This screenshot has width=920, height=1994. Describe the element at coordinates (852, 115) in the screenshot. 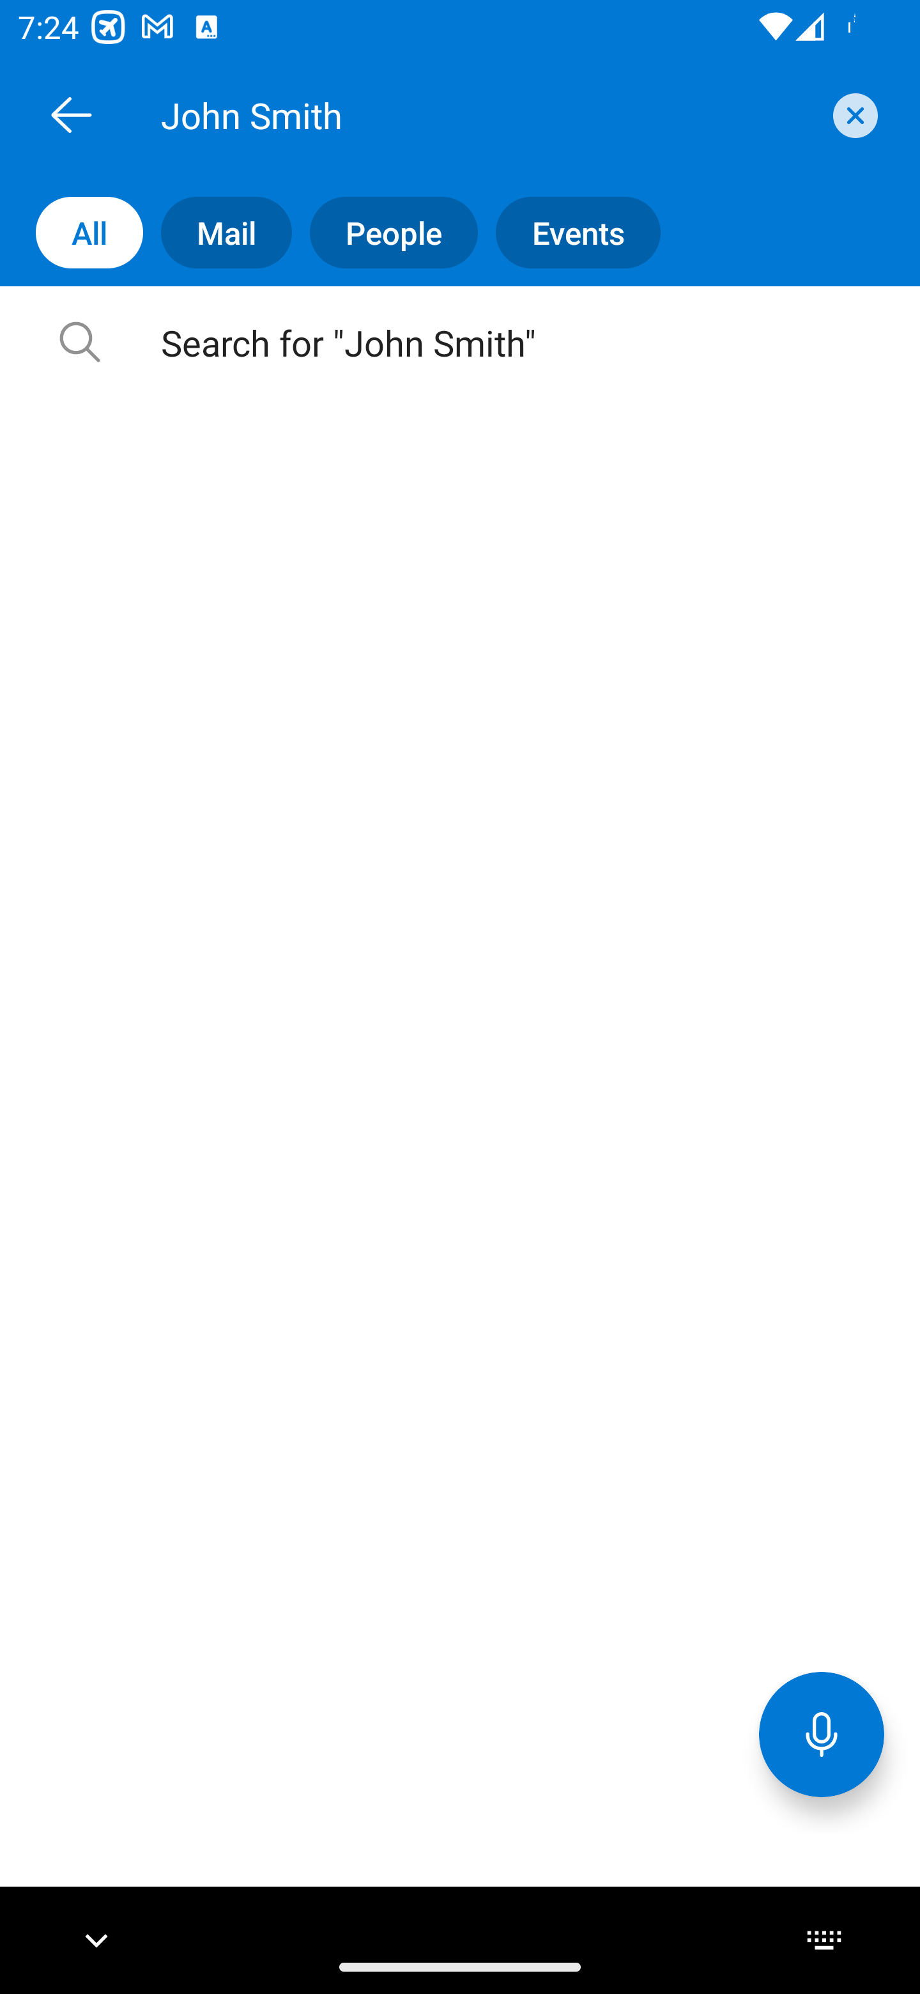

I see `clear search` at that location.